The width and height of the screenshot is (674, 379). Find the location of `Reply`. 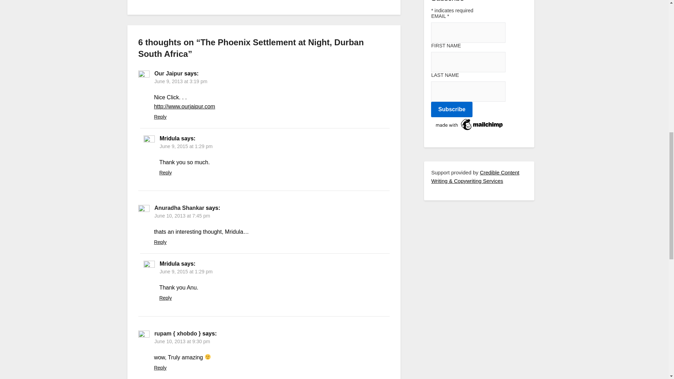

Reply is located at coordinates (165, 173).